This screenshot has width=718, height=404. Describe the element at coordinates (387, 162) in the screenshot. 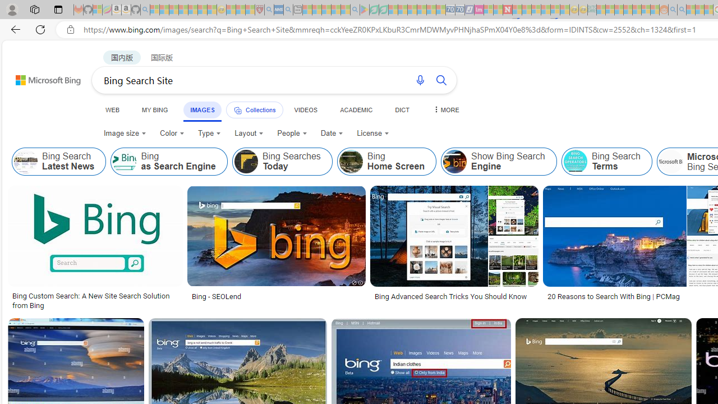

I see `Bing Home Screen` at that location.